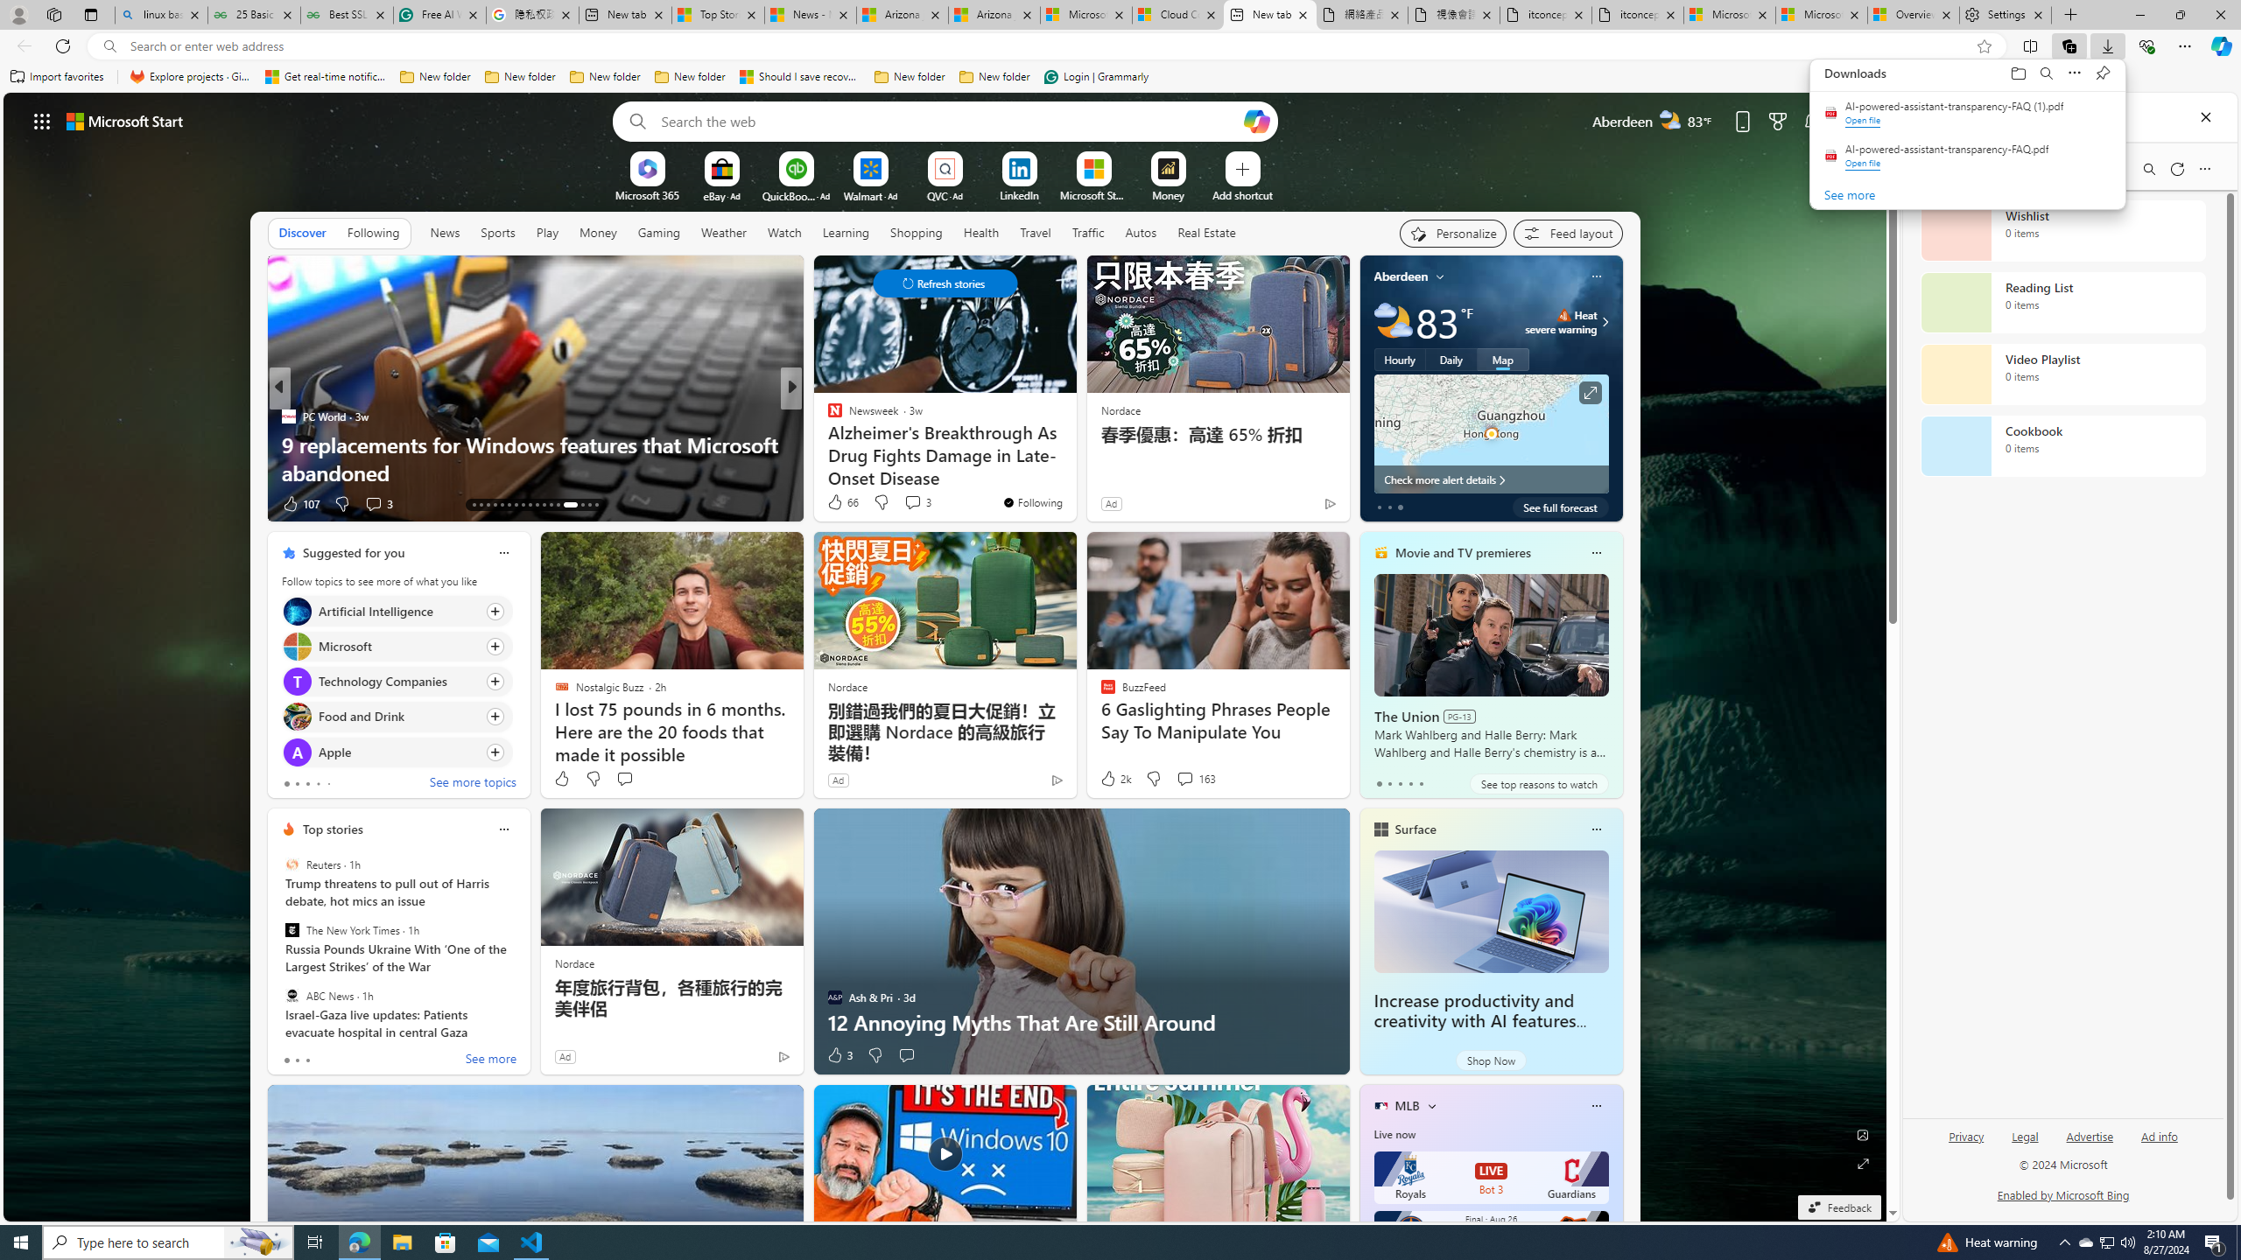  I want to click on Learning, so click(846, 232).